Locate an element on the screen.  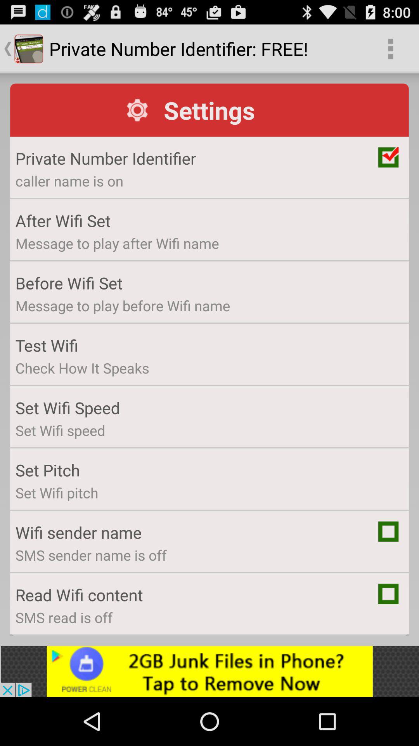
select option is located at coordinates (388, 594).